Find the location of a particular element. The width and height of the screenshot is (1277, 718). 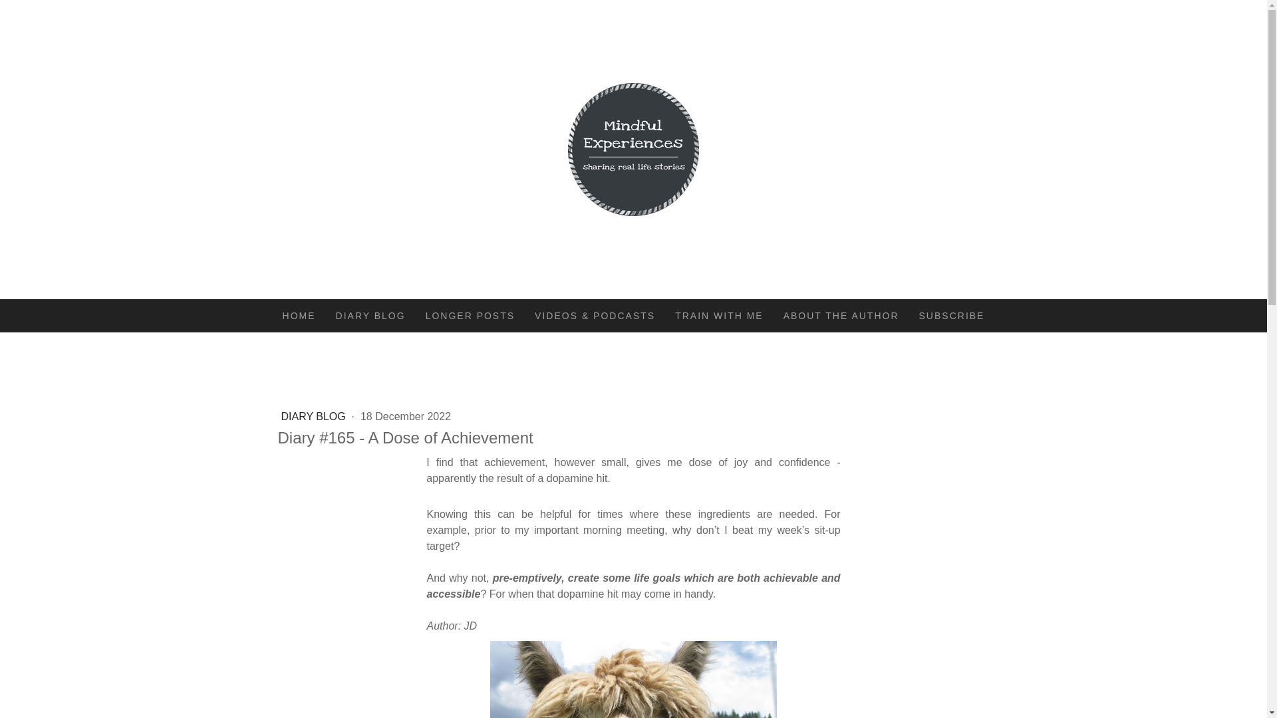

LONGER POSTS is located at coordinates (470, 316).